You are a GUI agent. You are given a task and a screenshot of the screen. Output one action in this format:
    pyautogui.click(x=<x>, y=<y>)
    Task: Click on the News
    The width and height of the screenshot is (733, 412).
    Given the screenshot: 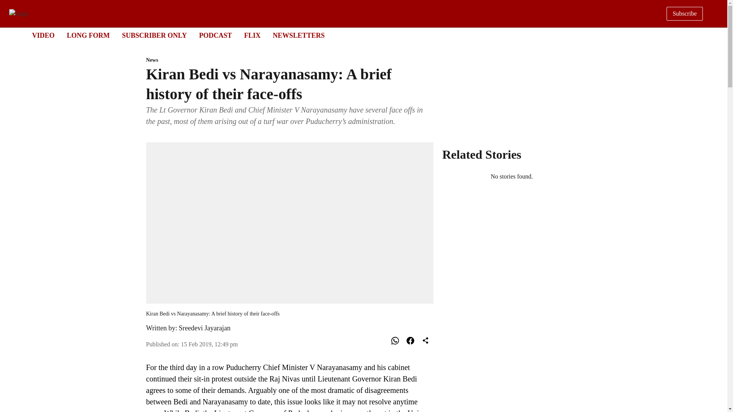 What is the action you would take?
    pyautogui.click(x=289, y=60)
    